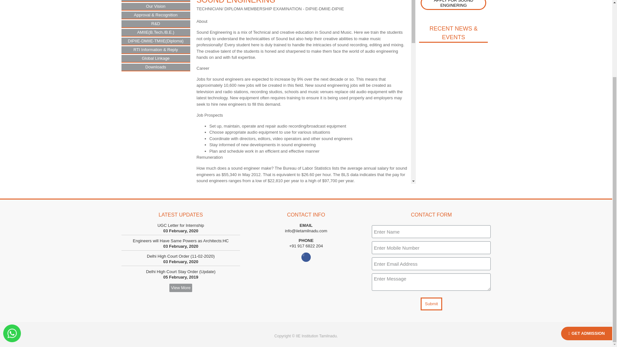 This screenshot has height=347, width=617. Describe the element at coordinates (375, 278) in the screenshot. I see `Download` at that location.